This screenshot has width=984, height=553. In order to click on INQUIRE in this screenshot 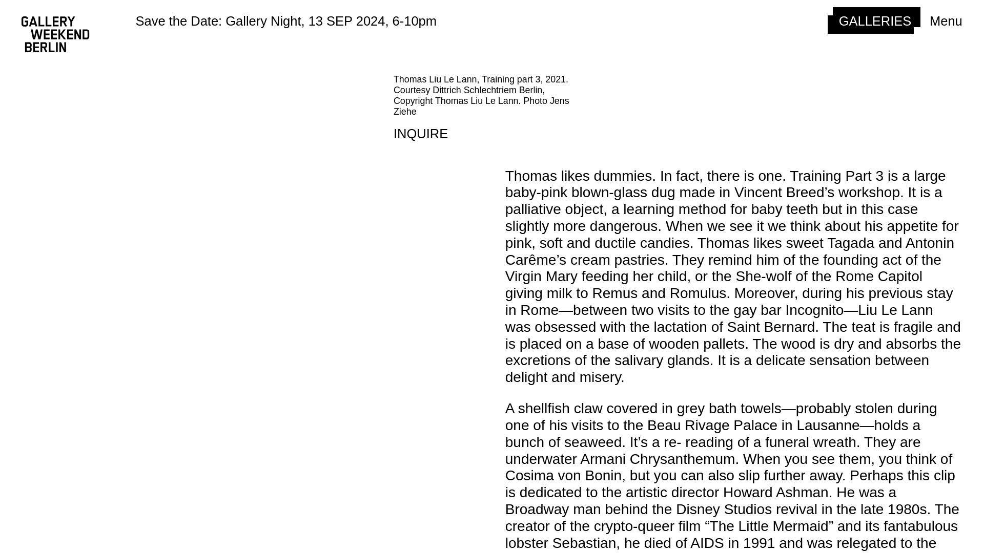, I will do `click(420, 134)`.